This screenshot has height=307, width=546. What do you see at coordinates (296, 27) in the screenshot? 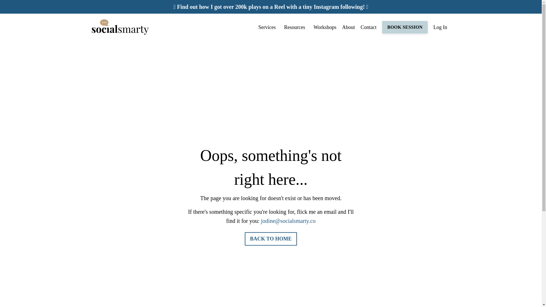
I see `Resources` at bounding box center [296, 27].